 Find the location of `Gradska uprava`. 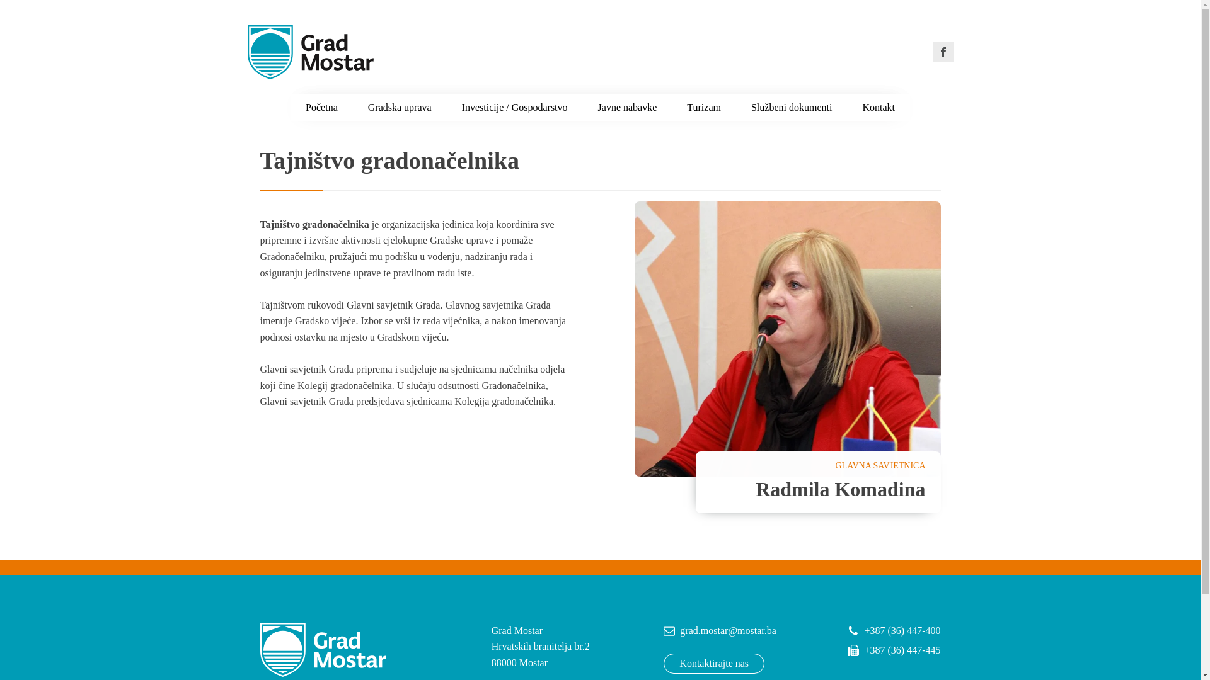

Gradska uprava is located at coordinates (400, 108).